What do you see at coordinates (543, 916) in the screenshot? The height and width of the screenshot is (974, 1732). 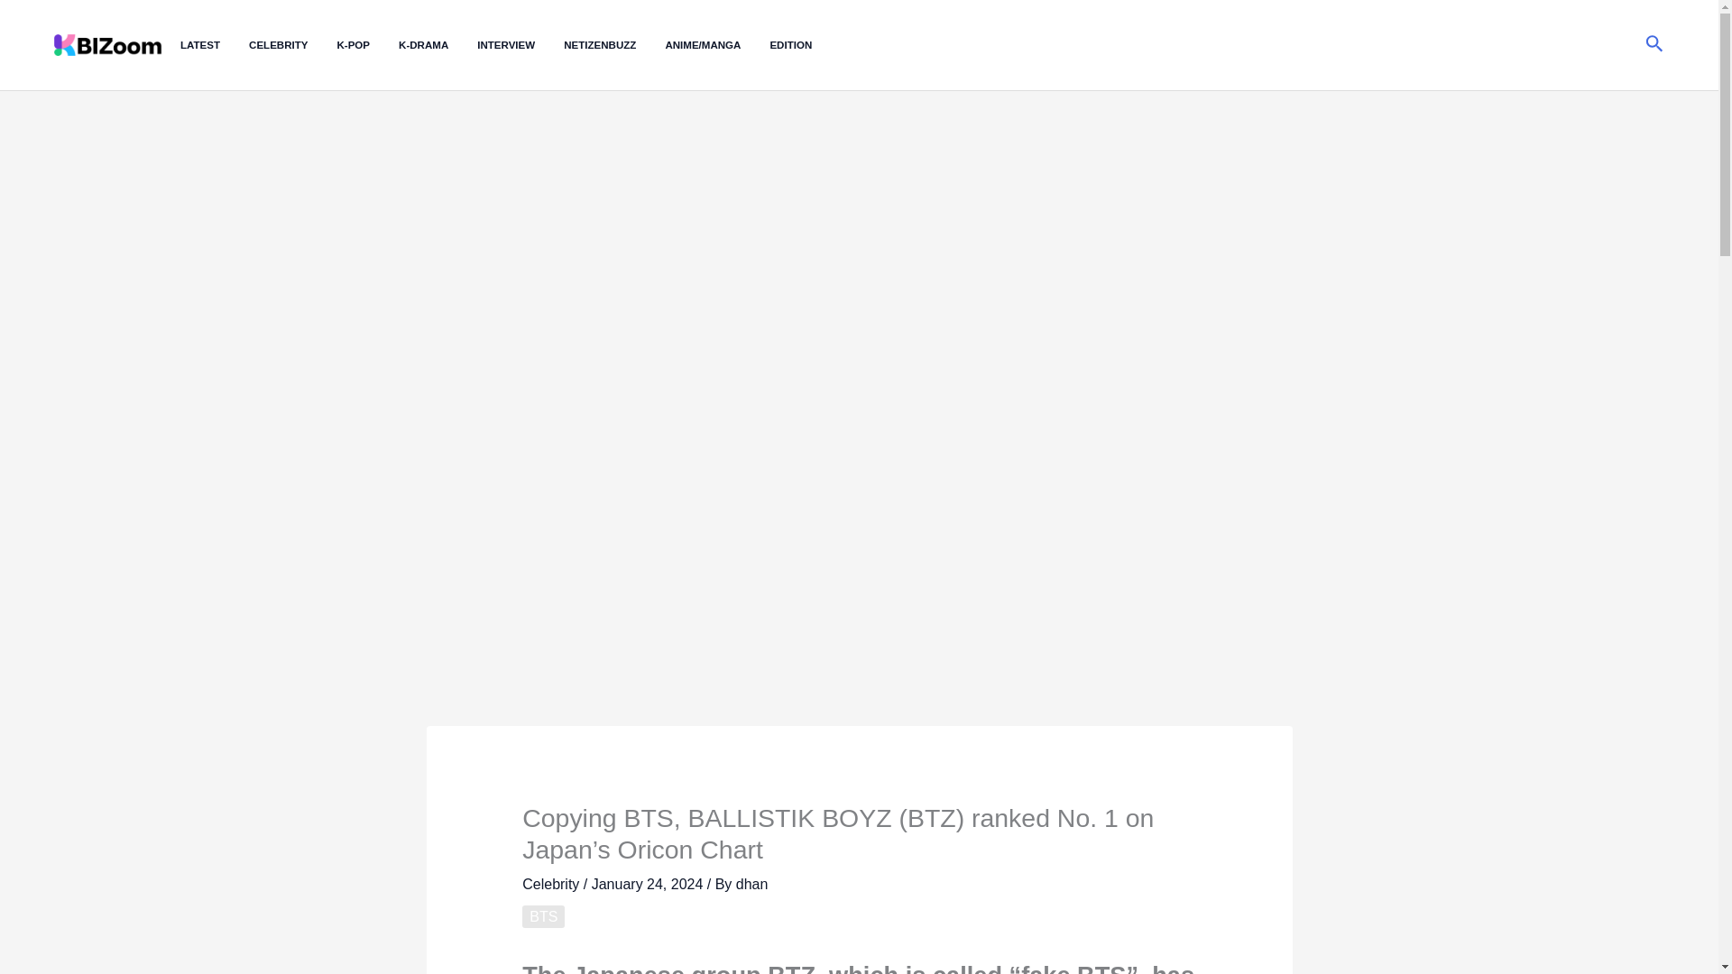 I see `BTS` at bounding box center [543, 916].